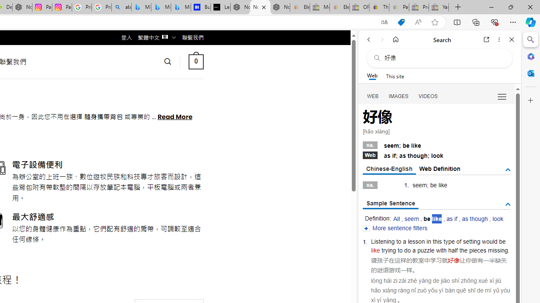  I want to click on like, so click(375, 250).